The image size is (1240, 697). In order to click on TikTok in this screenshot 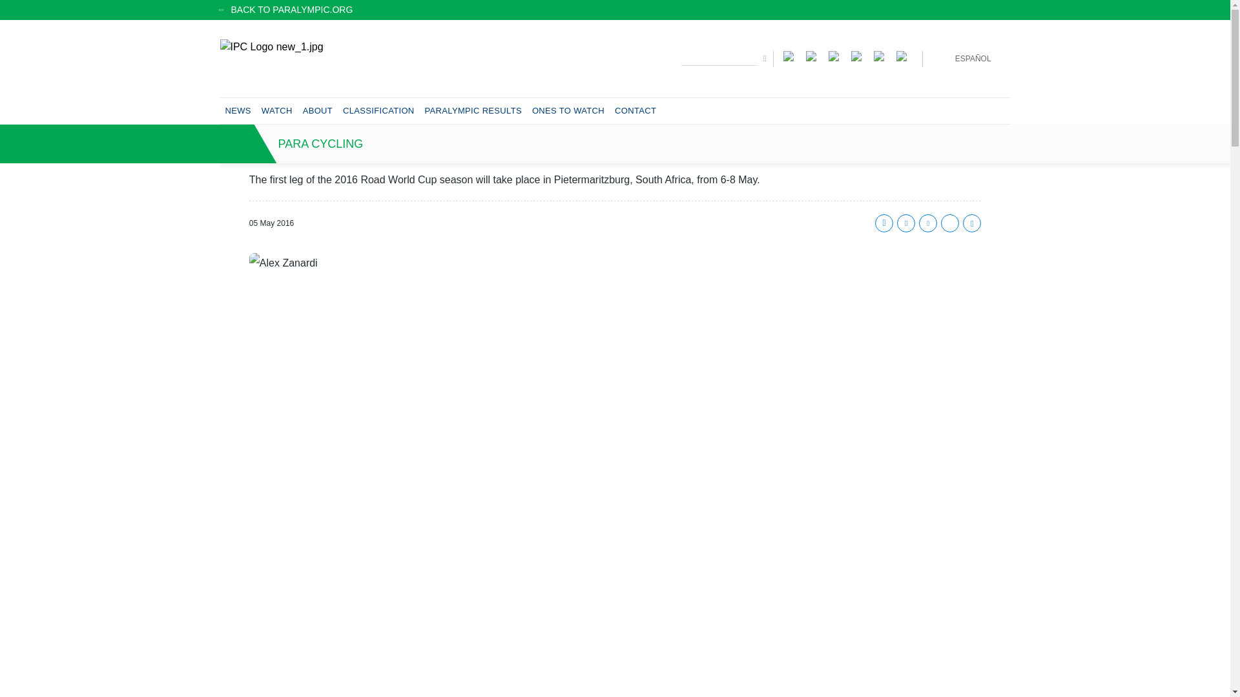, I will do `click(882, 55)`.